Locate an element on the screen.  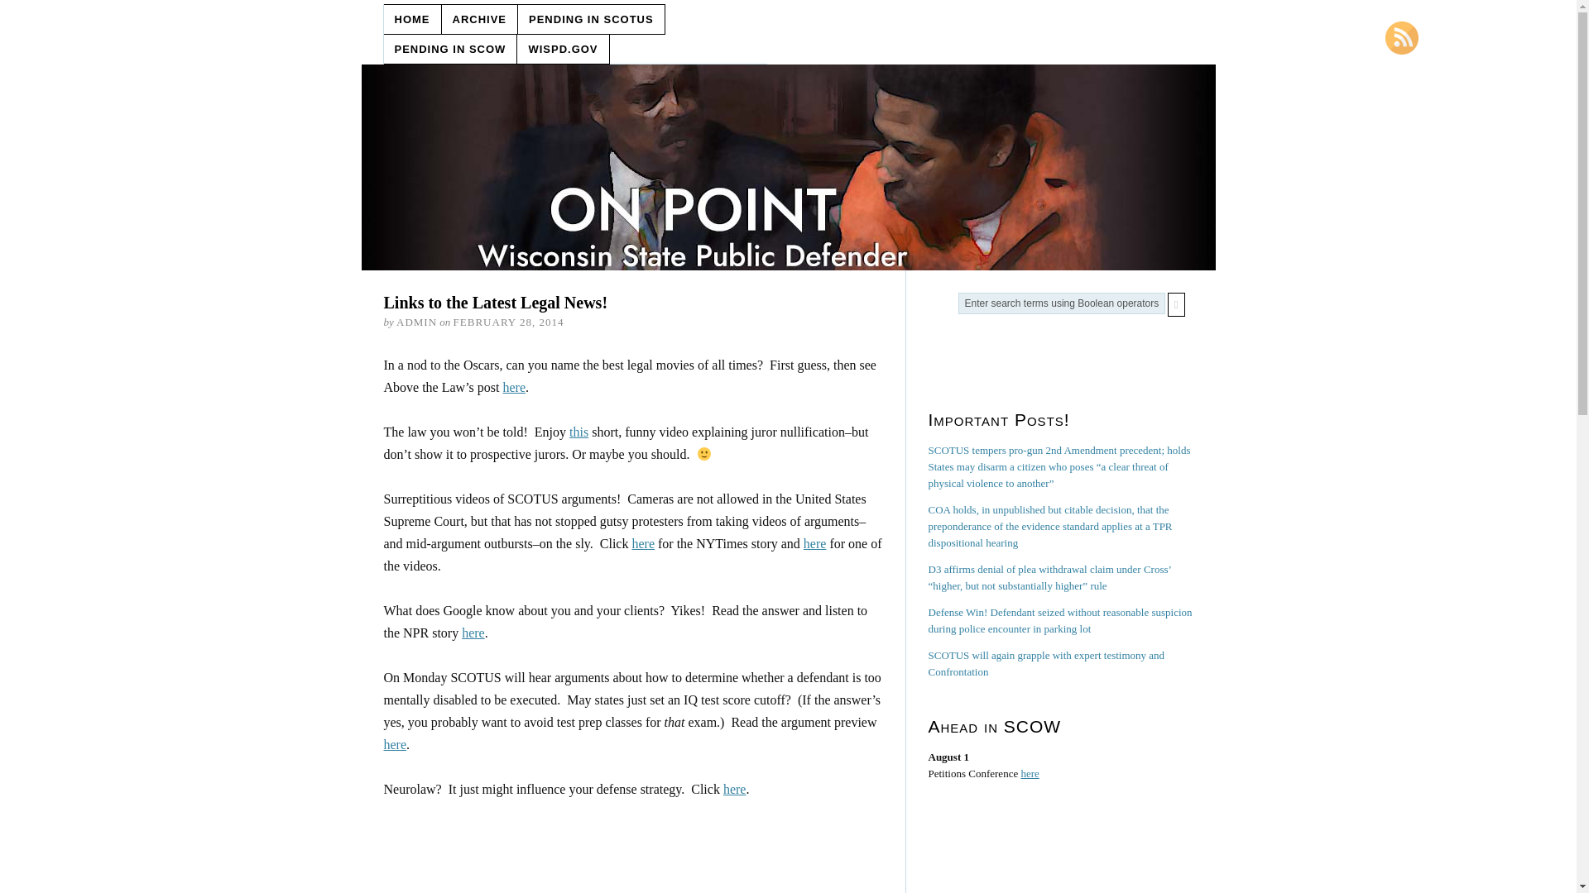
here is located at coordinates (513, 387).